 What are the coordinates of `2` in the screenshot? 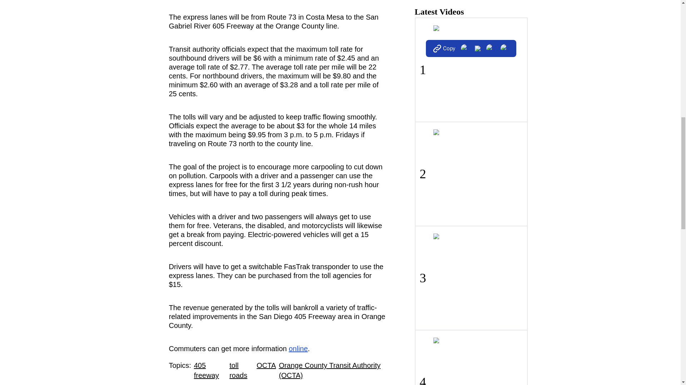 It's located at (471, 173).